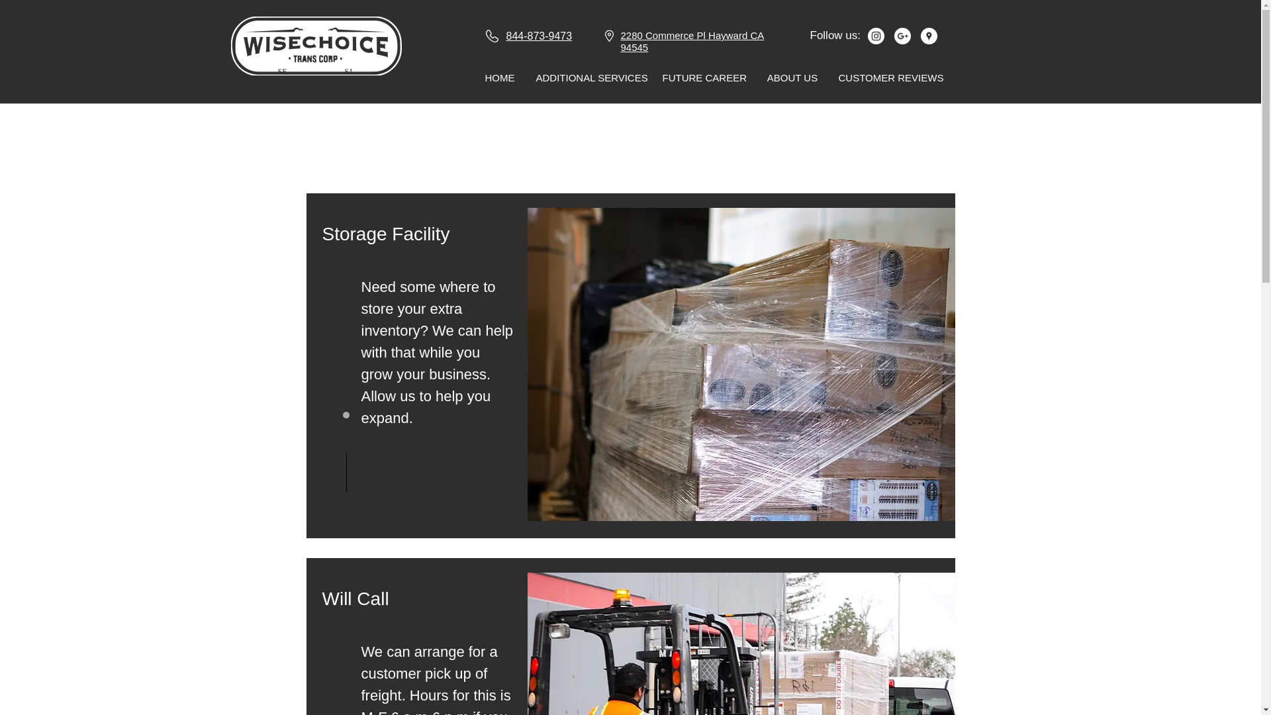 This screenshot has height=715, width=1271. What do you see at coordinates (500, 77) in the screenshot?
I see `HOME` at bounding box center [500, 77].